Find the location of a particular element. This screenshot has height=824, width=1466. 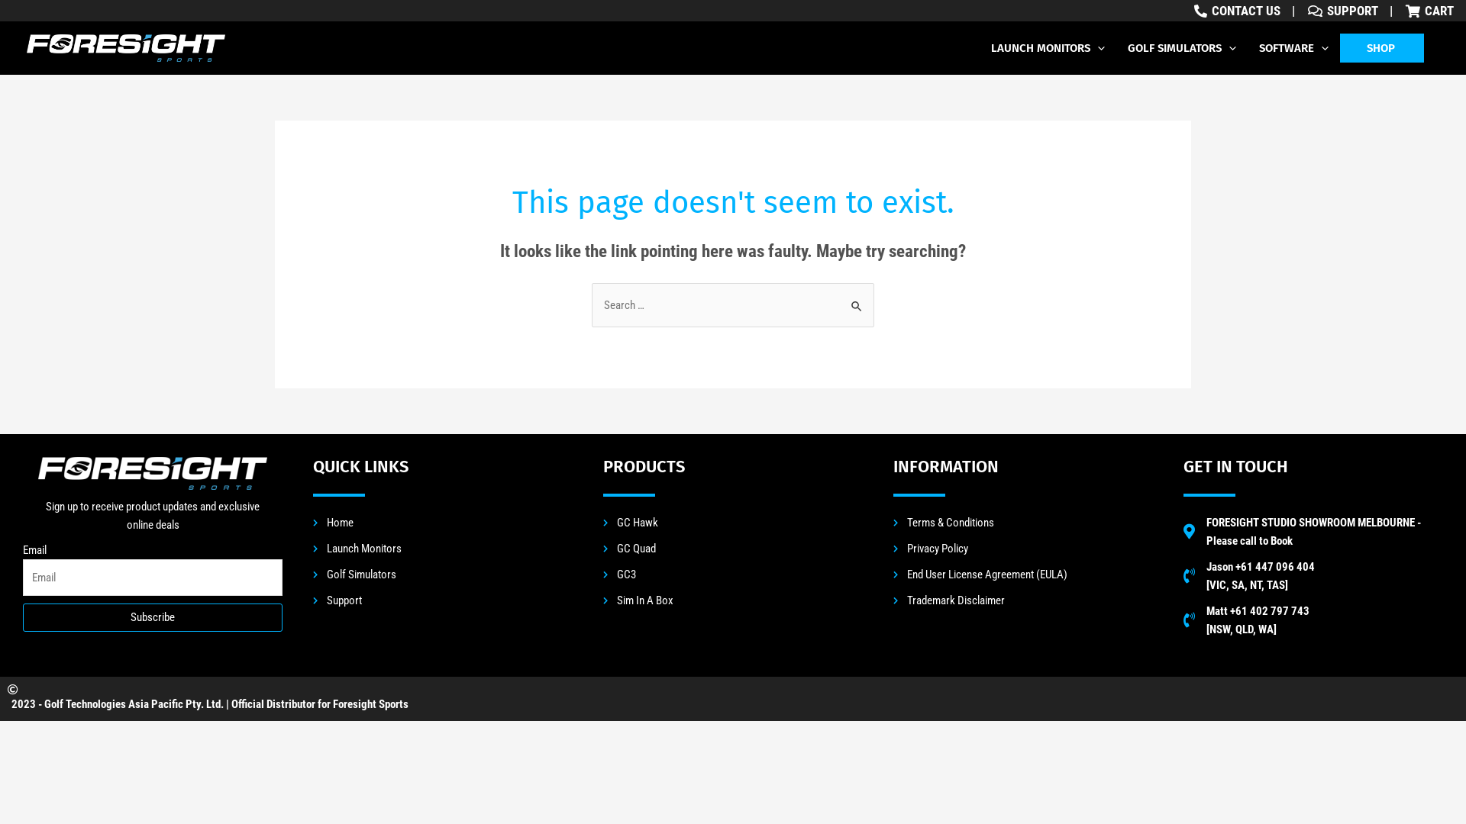

Terms & Conditions is located at coordinates (1023, 523).